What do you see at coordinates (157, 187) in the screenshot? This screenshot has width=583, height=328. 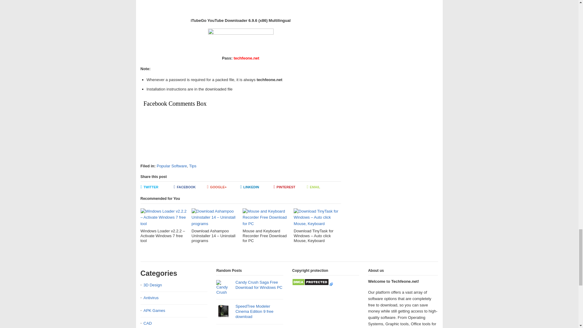 I see `TWITTER` at bounding box center [157, 187].